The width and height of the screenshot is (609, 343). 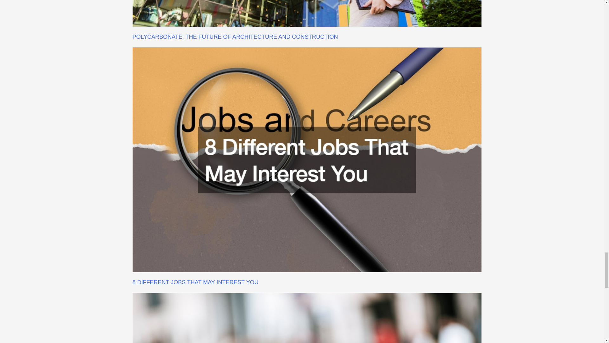 What do you see at coordinates (235, 37) in the screenshot?
I see `POLYCARBONATE: THE FUTURE OF ARCHITECTURE AND CONSTRUCTION` at bounding box center [235, 37].